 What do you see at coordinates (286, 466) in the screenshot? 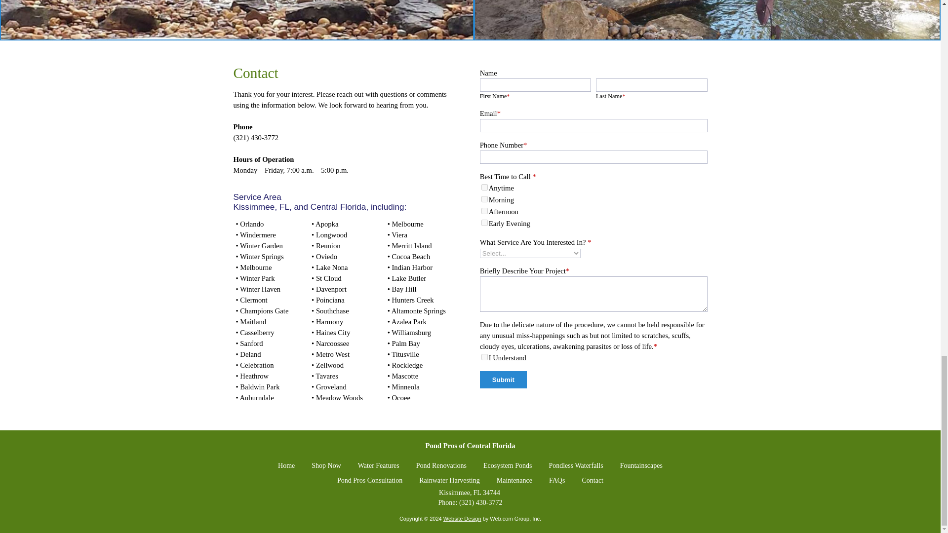
I see `Home` at bounding box center [286, 466].